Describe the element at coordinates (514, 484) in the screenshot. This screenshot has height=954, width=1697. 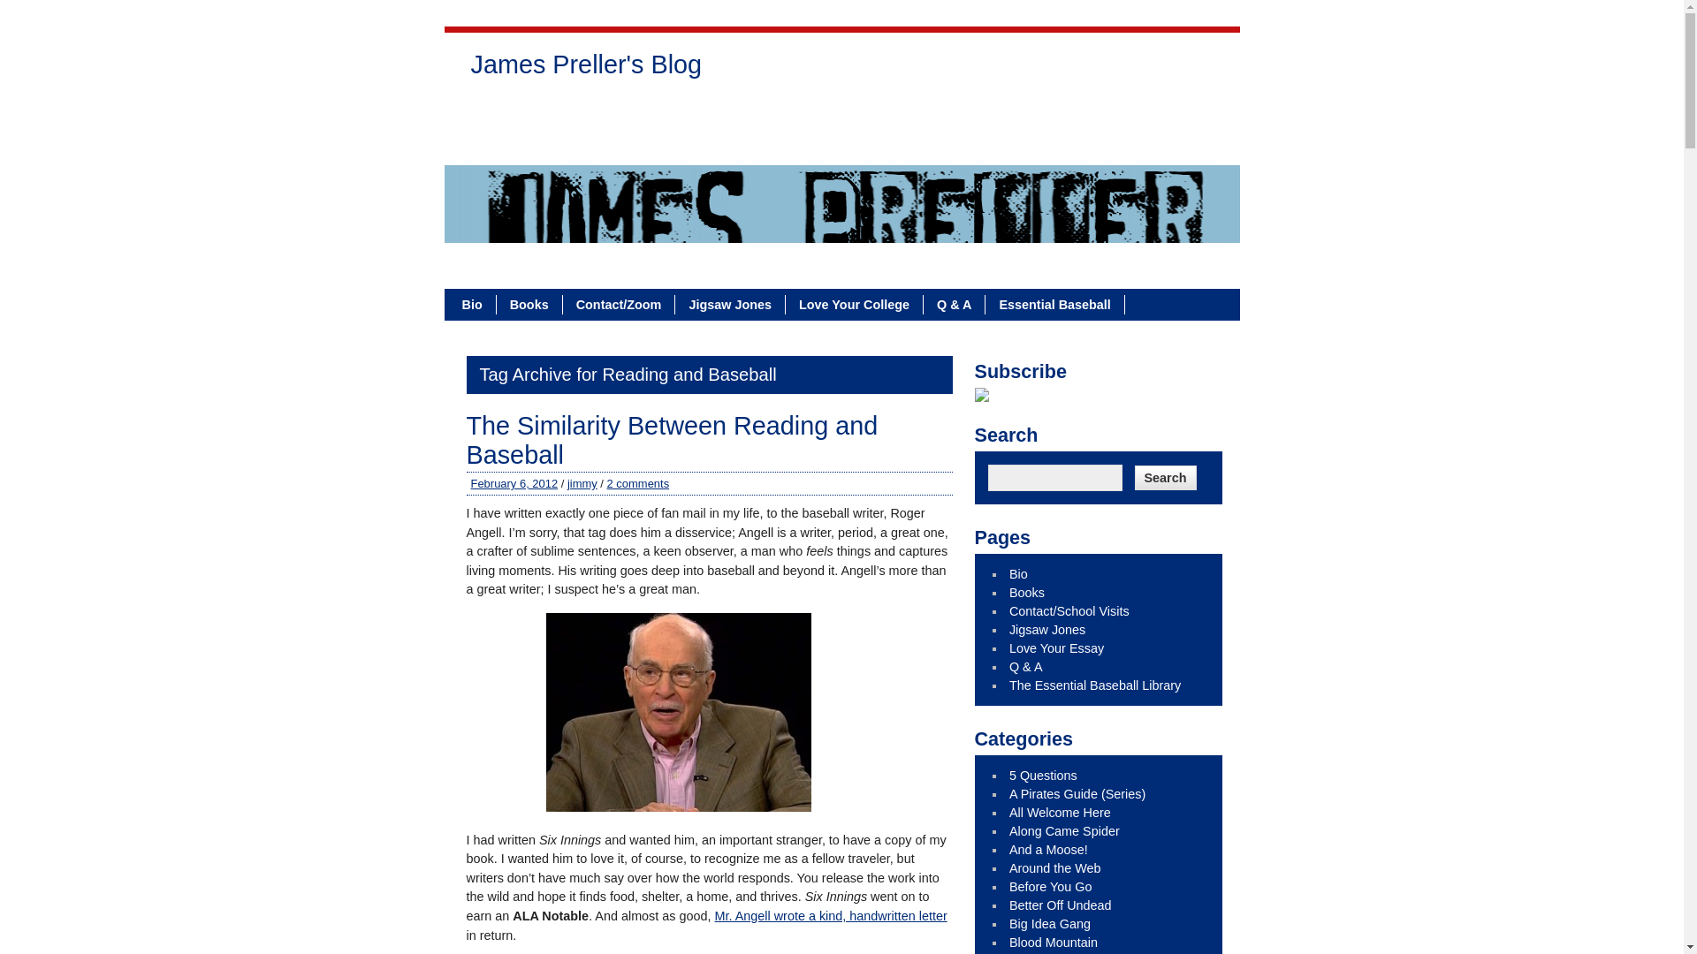
I see `February 6, 2012` at that location.